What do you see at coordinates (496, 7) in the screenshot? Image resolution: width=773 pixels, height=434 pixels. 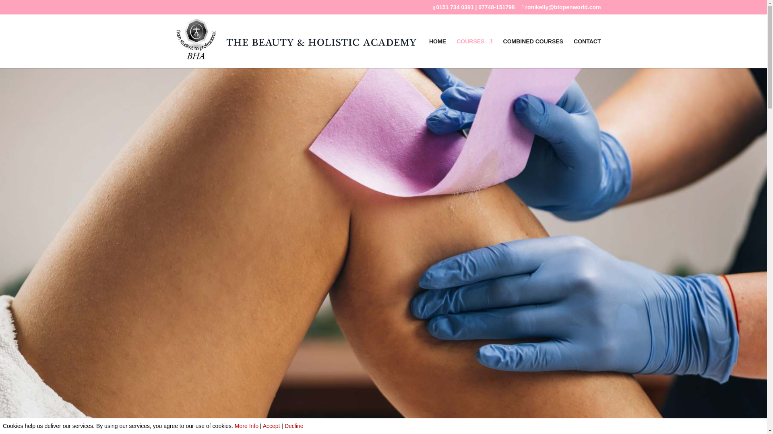 I see `07748-151798` at bounding box center [496, 7].